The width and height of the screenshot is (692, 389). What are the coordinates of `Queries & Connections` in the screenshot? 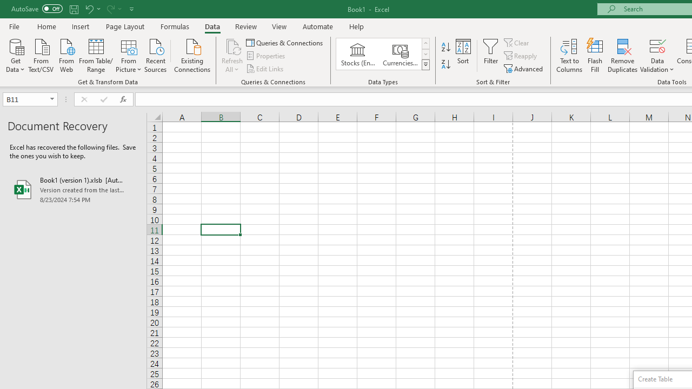 It's located at (285, 42).